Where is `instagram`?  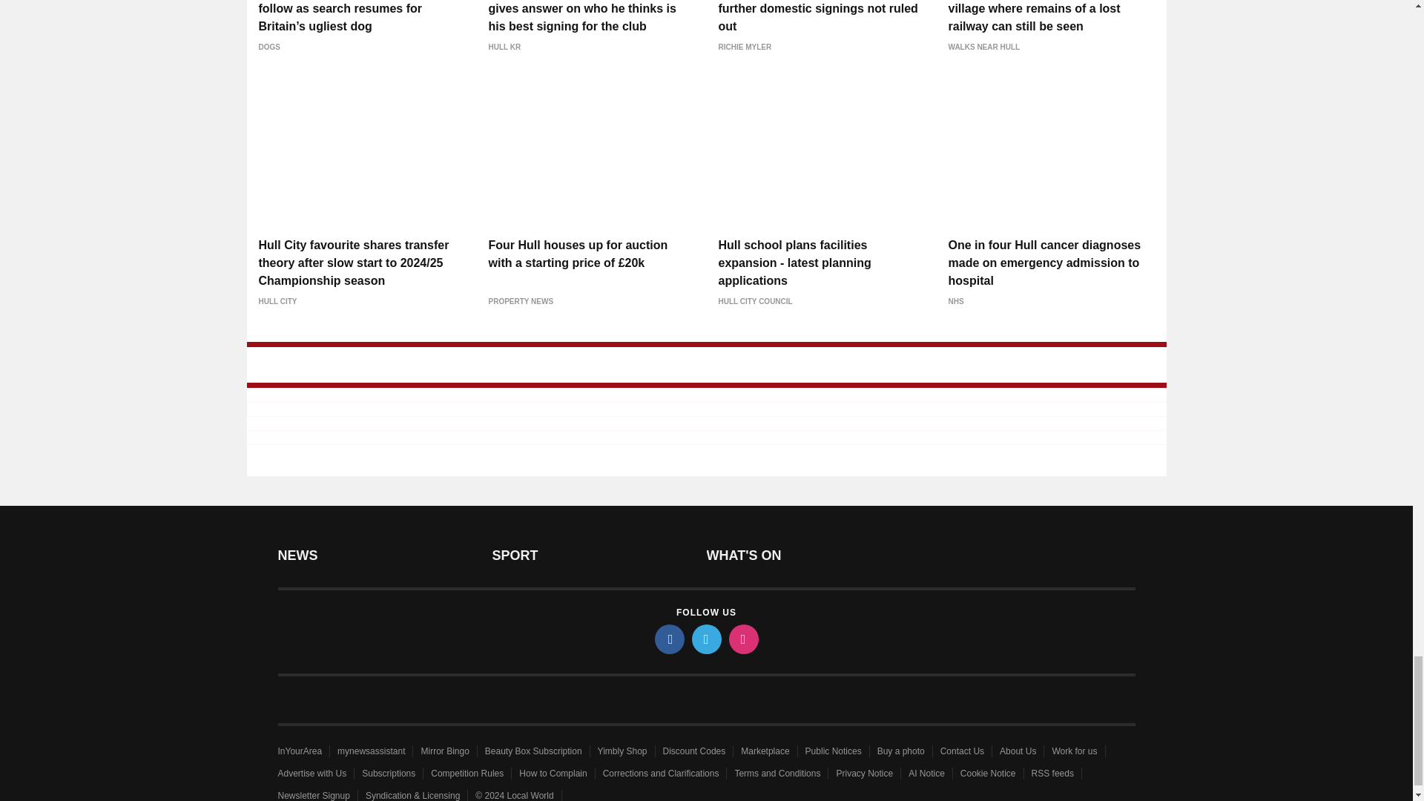
instagram is located at coordinates (742, 639).